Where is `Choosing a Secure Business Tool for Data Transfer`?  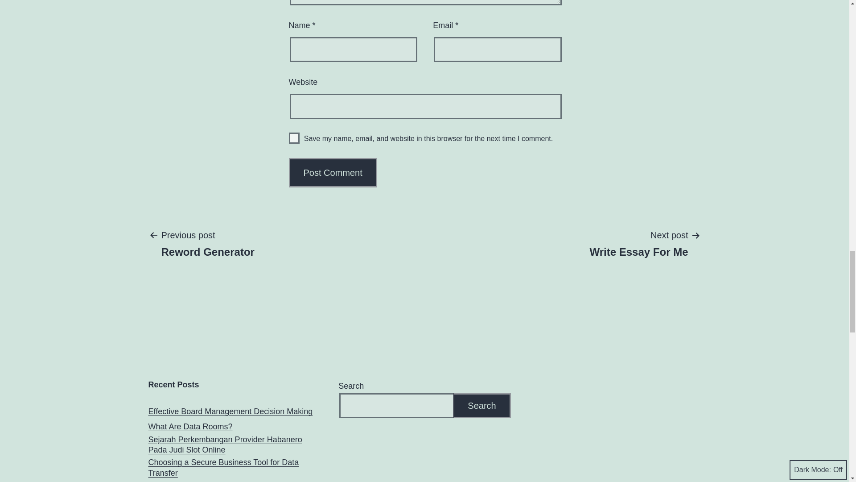
Choosing a Secure Business Tool for Data Transfer is located at coordinates (232, 468).